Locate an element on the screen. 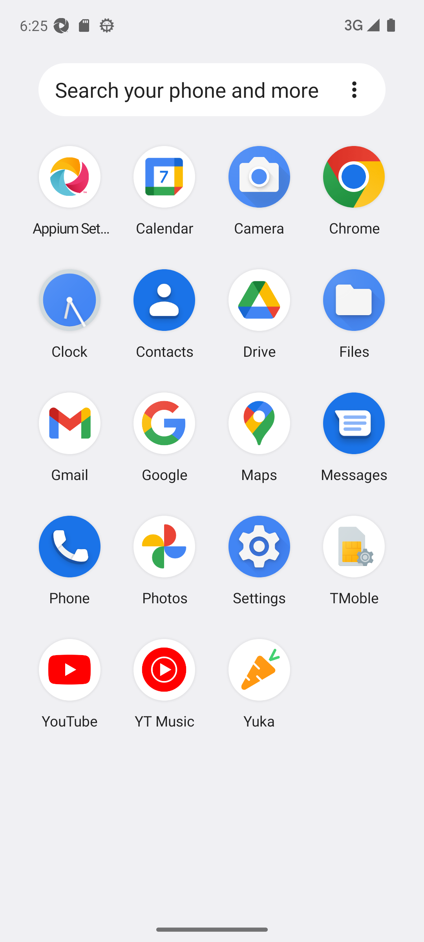  YouTube is located at coordinates (70, 683).